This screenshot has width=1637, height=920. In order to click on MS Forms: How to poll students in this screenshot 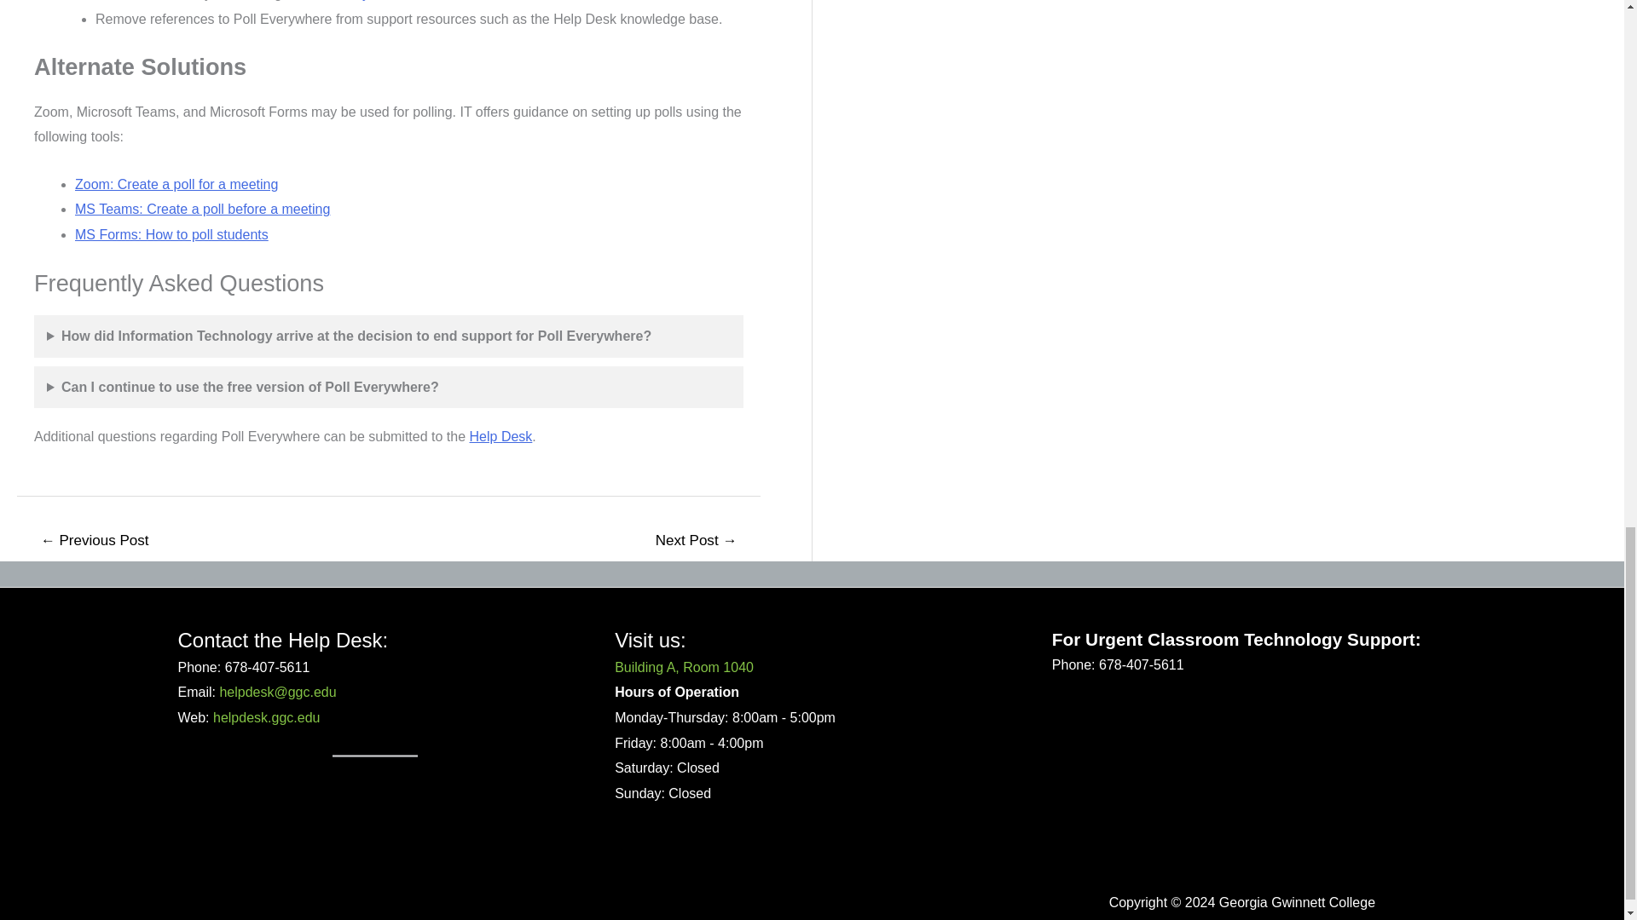, I will do `click(171, 234)`.